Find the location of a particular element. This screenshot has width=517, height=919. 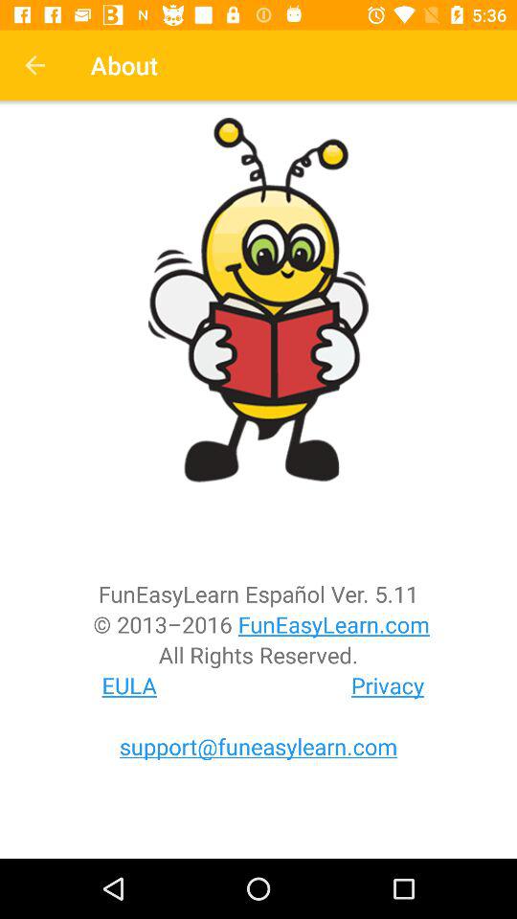

launch the icon next to about is located at coordinates (34, 65).